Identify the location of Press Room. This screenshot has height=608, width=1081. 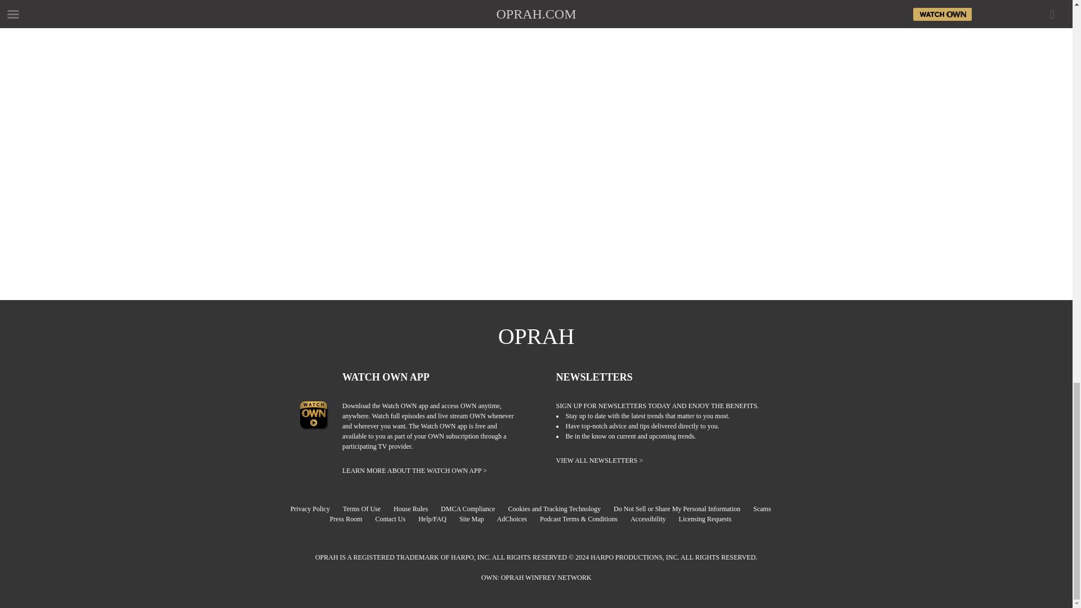
(351, 518).